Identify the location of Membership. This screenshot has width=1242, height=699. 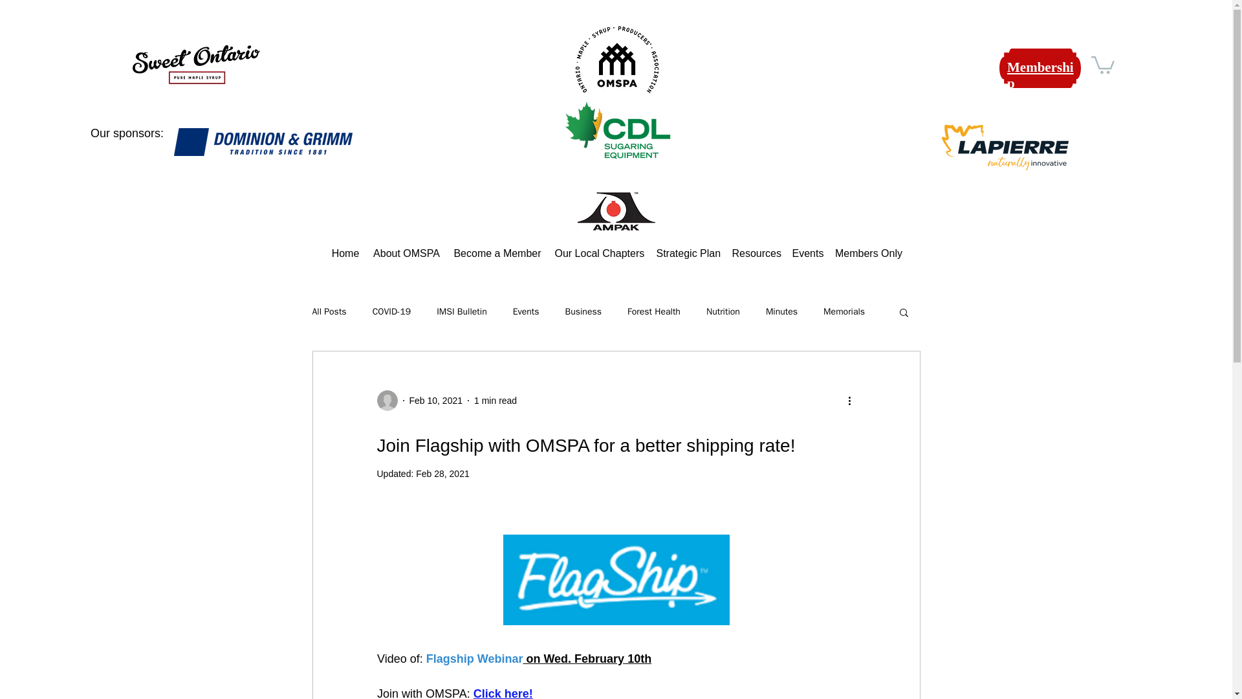
(1040, 75).